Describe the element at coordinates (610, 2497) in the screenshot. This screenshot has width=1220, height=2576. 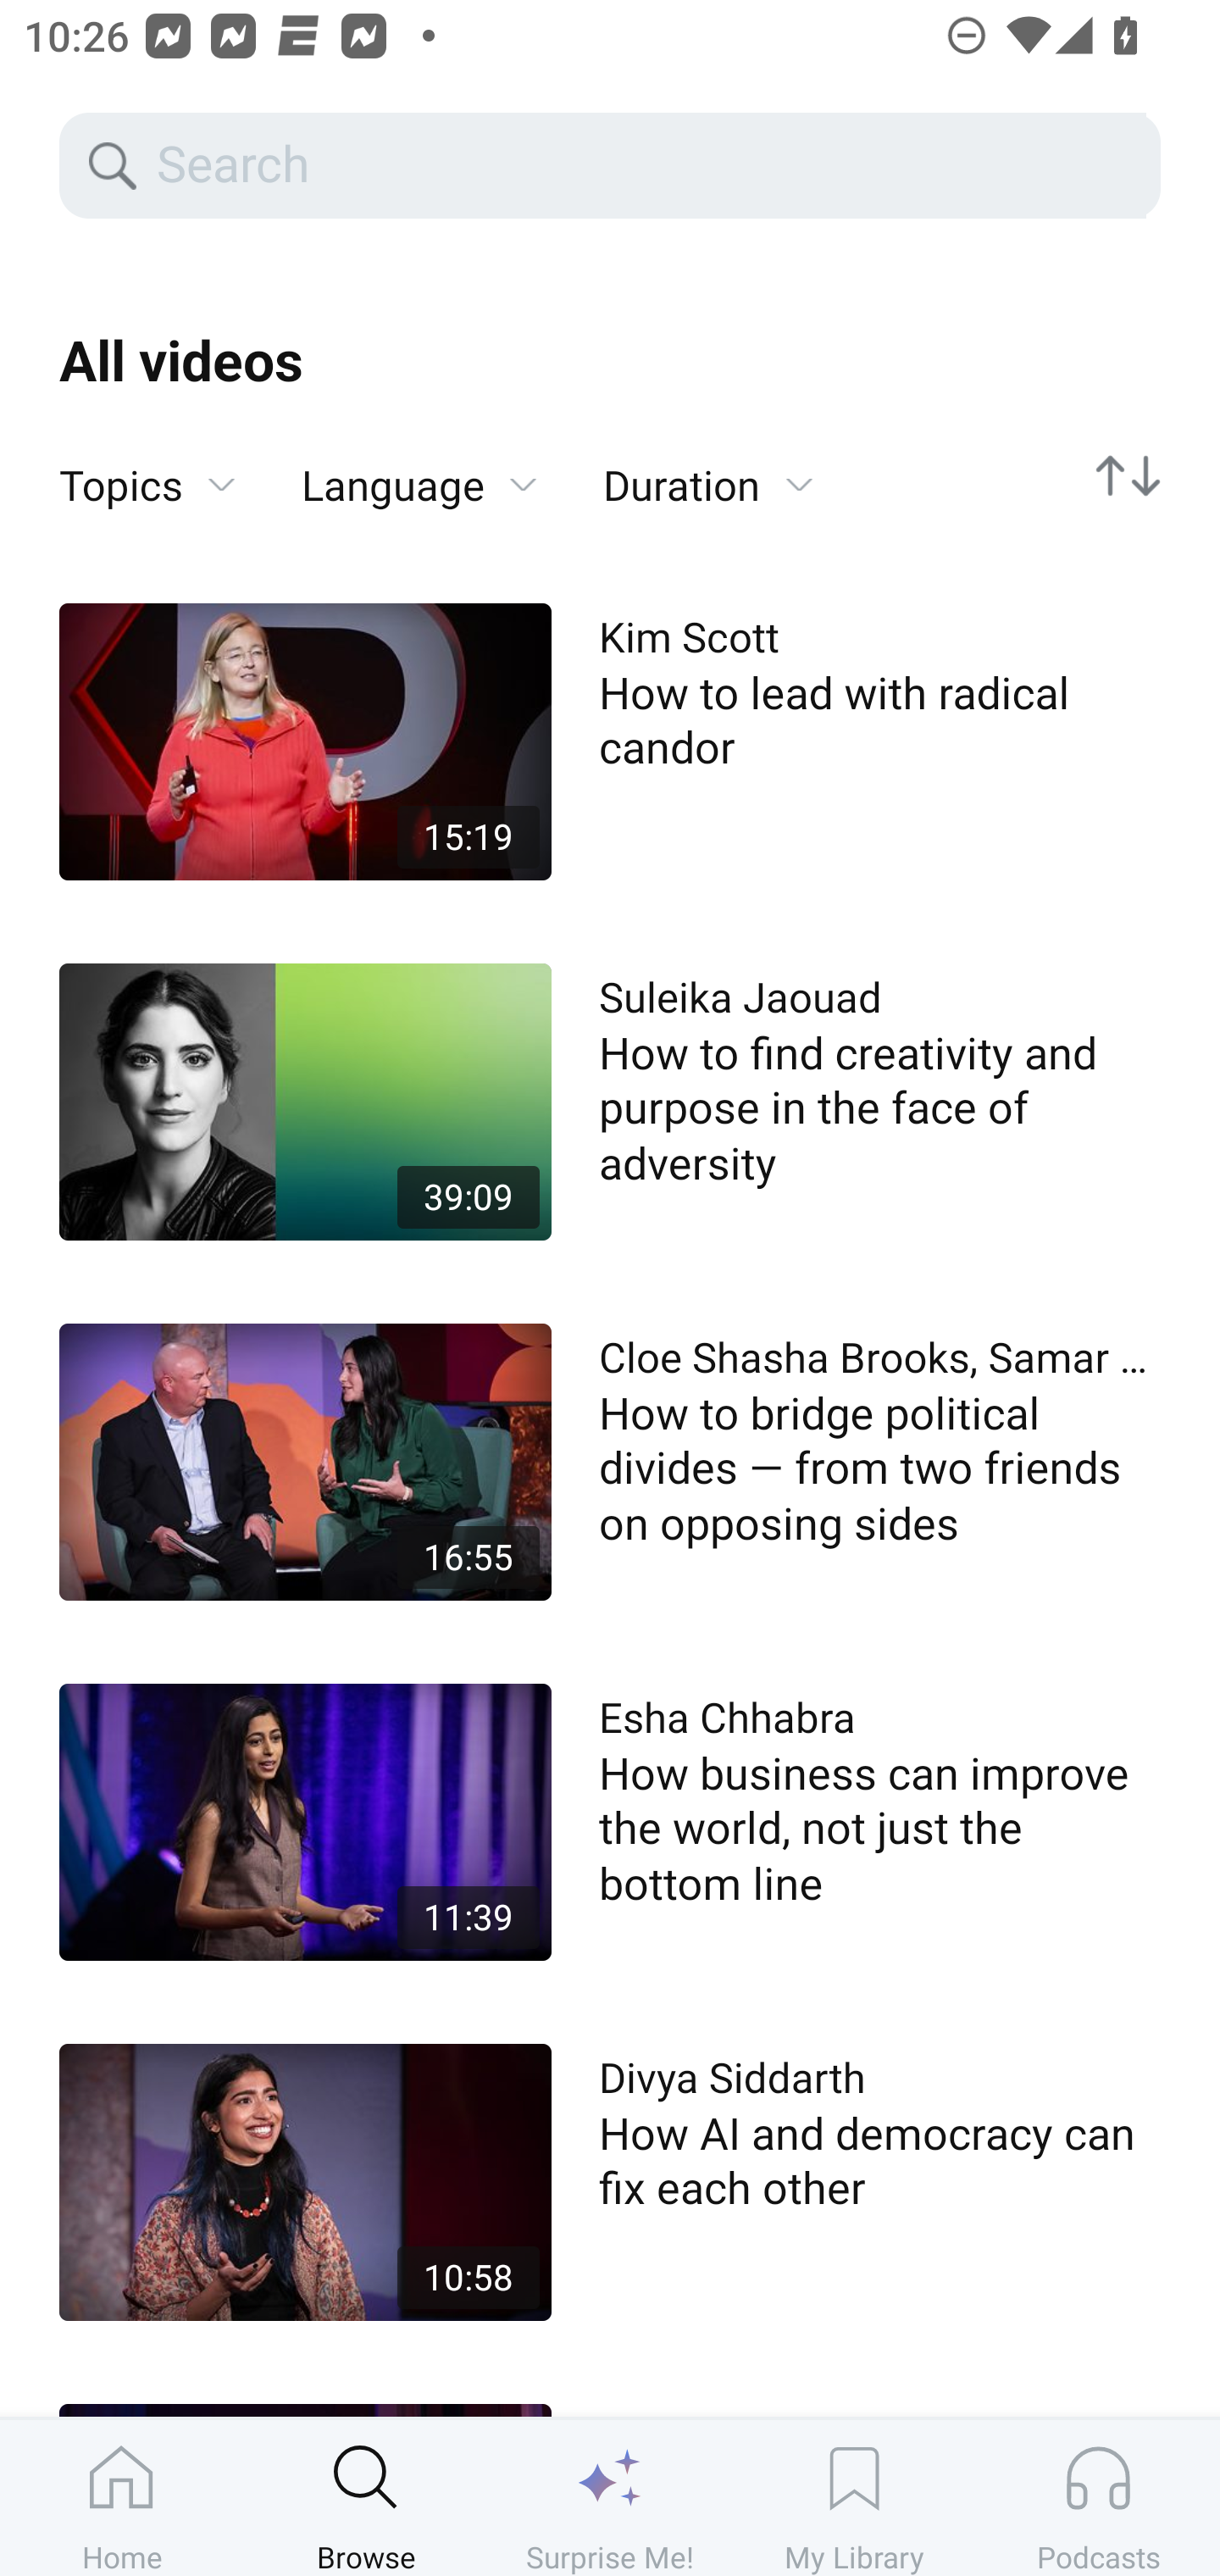
I see `Surprise Me!` at that location.